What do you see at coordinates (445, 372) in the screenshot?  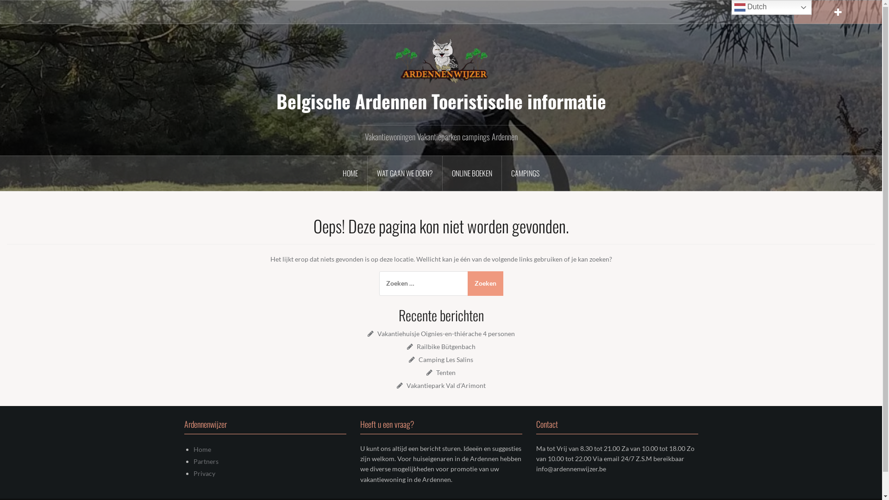 I see `Tenten` at bounding box center [445, 372].